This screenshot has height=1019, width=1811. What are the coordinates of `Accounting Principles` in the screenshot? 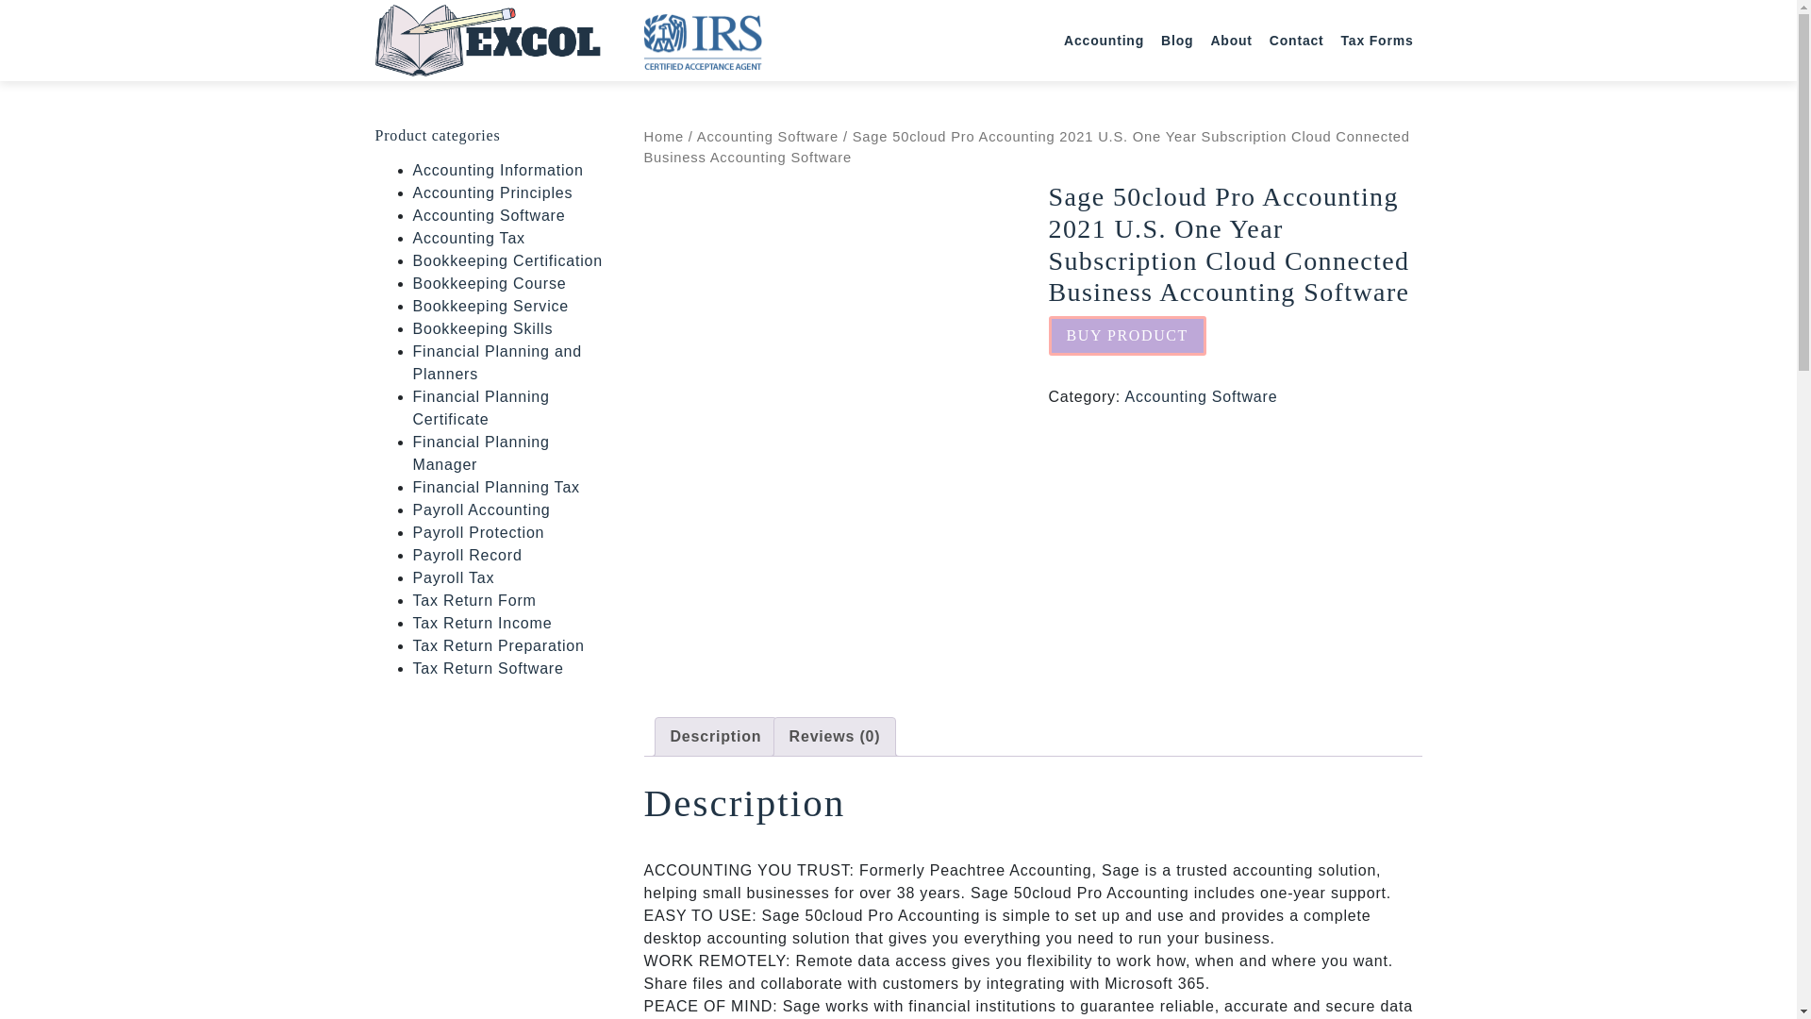 It's located at (492, 192).